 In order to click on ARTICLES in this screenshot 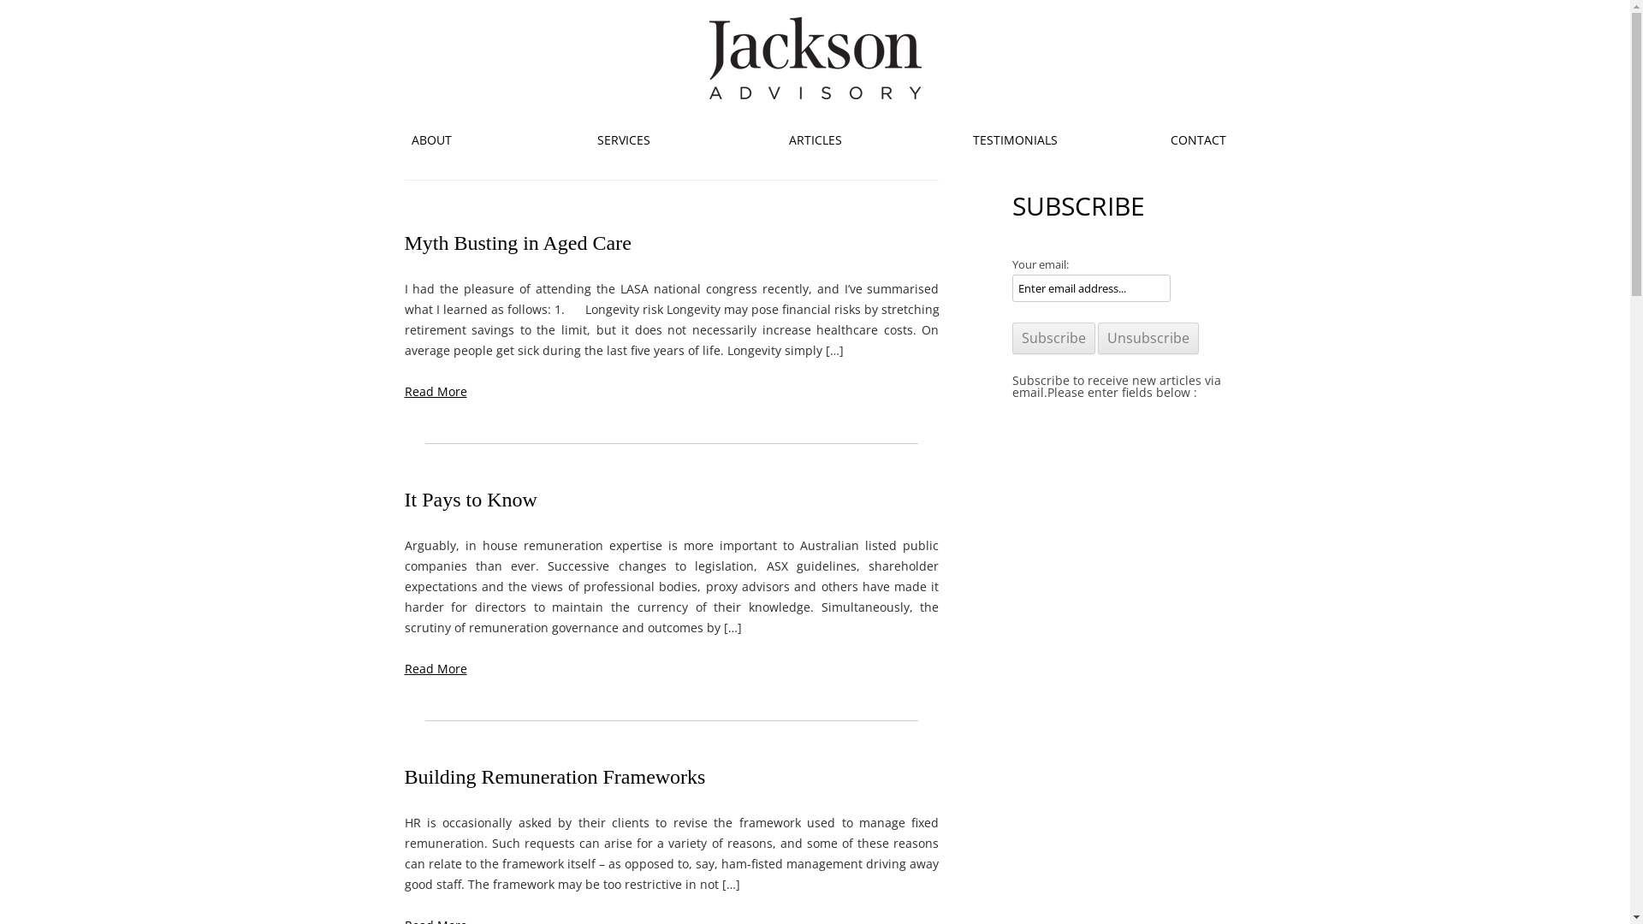, I will do `click(815, 140)`.